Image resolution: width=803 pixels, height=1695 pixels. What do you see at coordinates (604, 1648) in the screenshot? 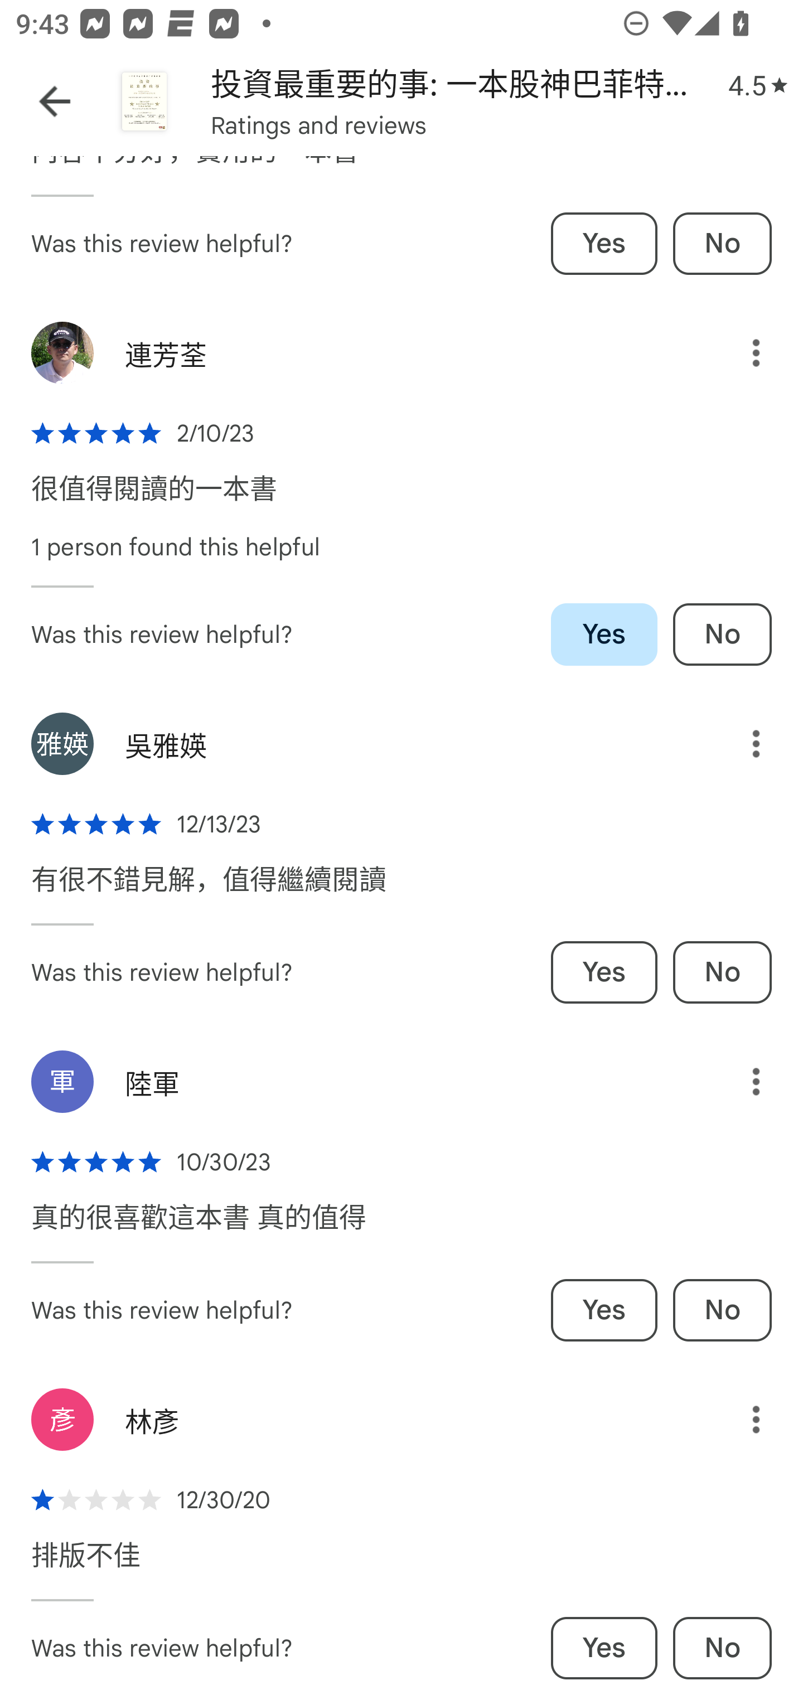
I see `Yes` at bounding box center [604, 1648].